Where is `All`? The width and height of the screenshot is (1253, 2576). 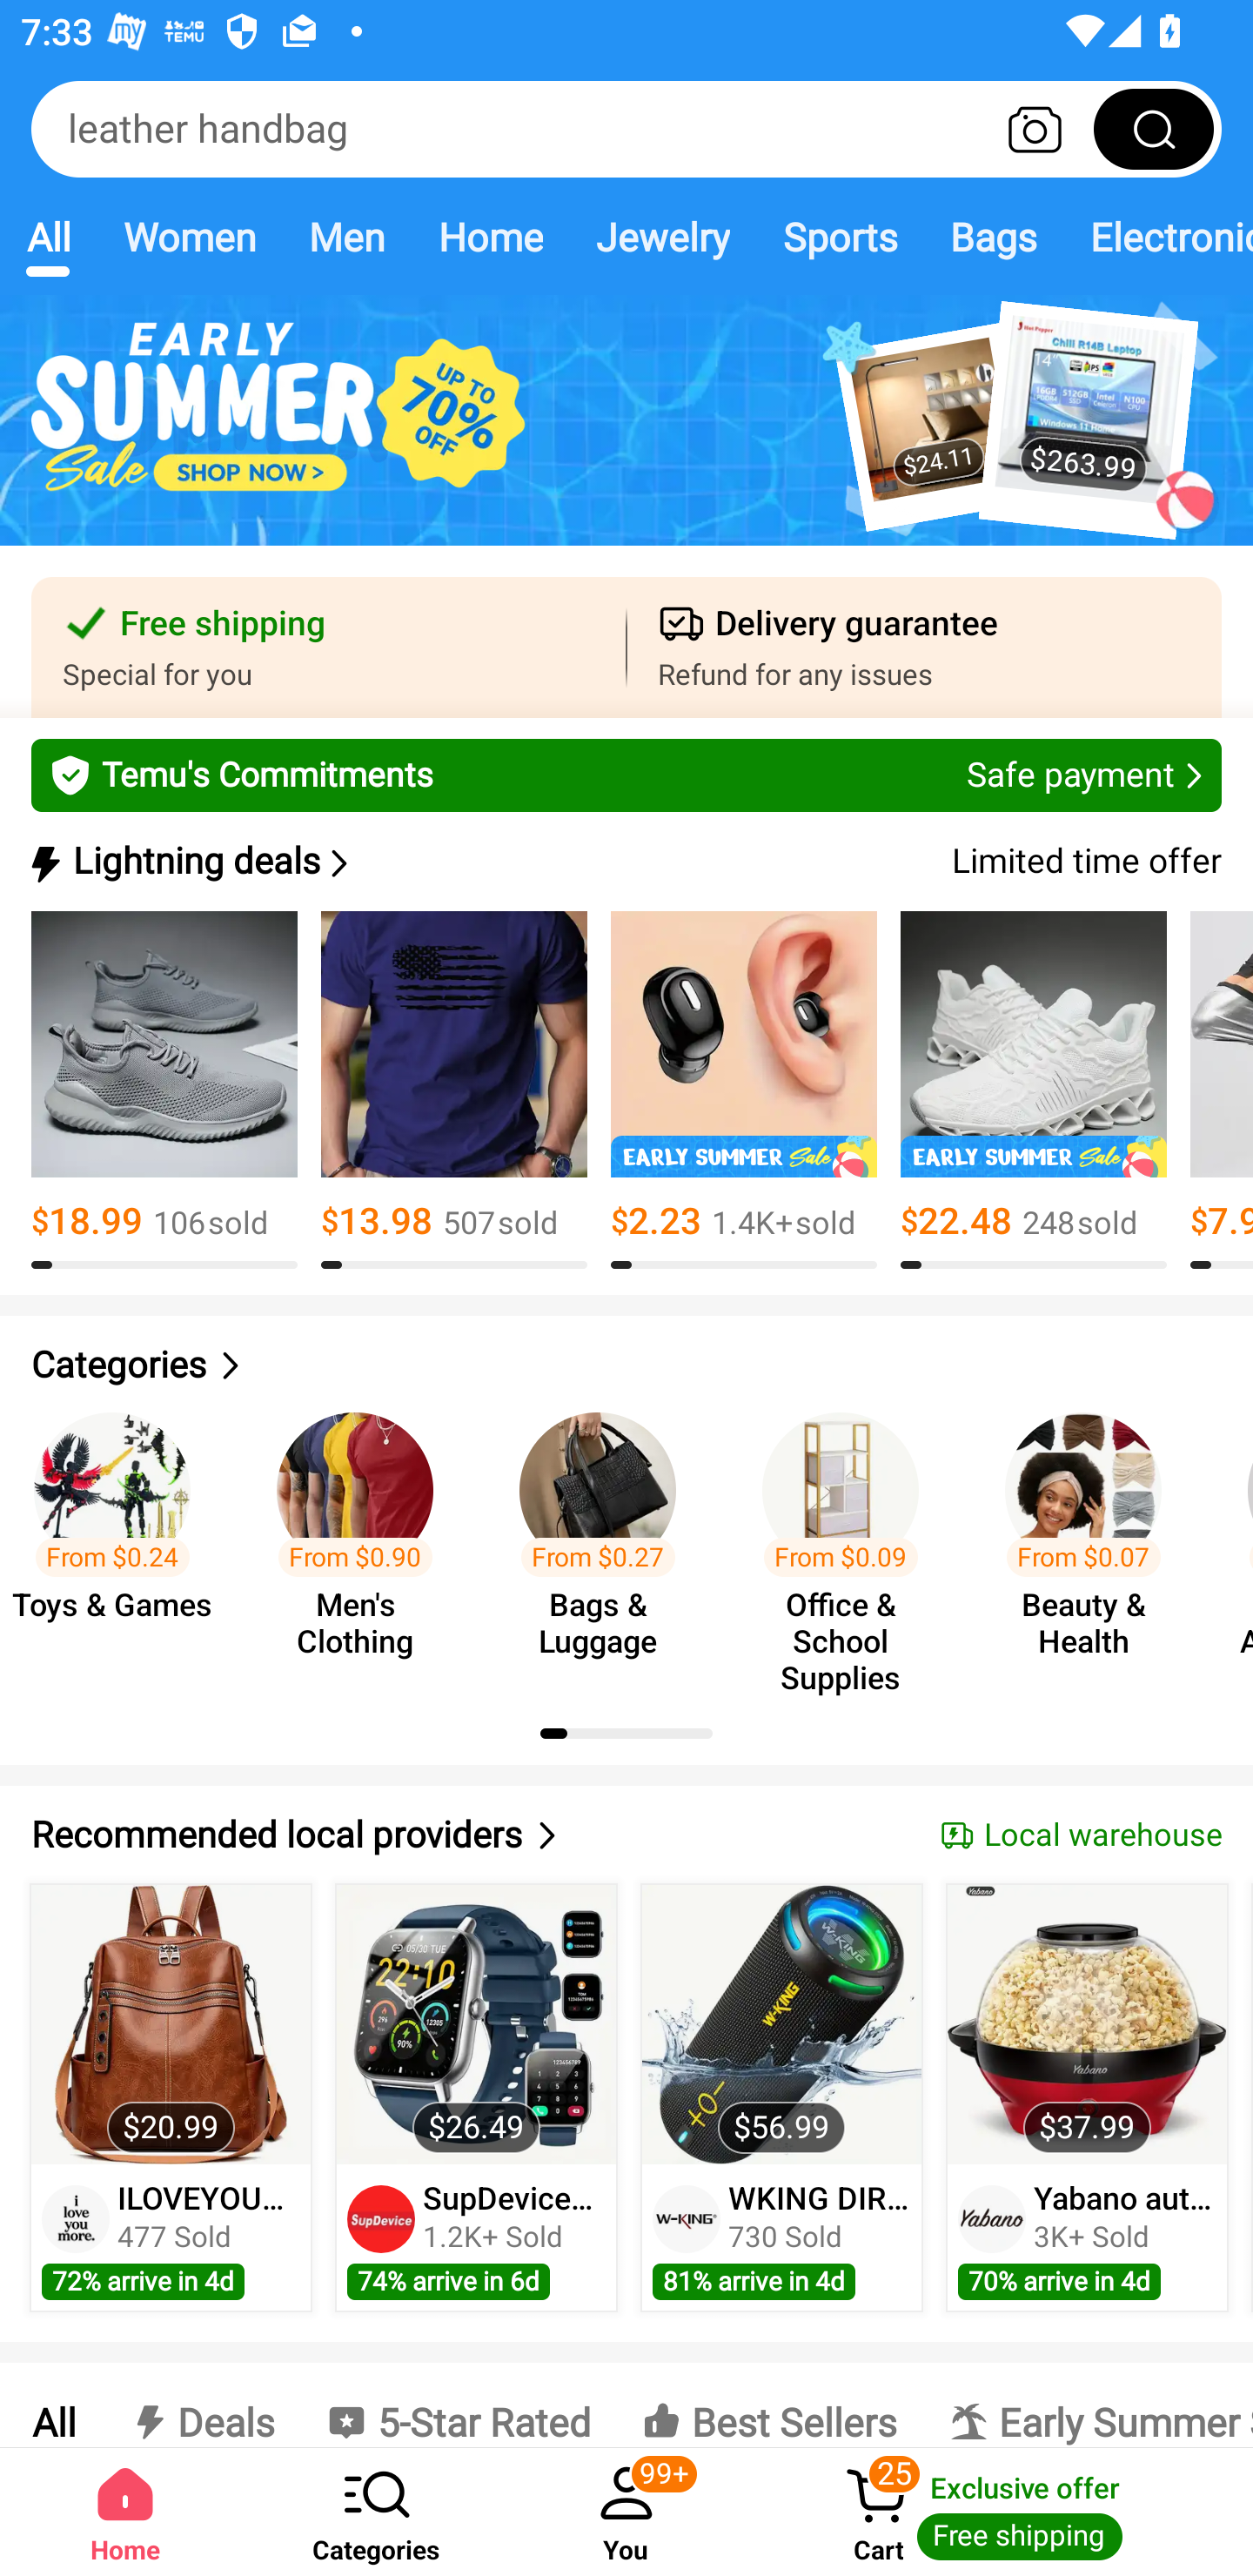
All is located at coordinates (48, 237).